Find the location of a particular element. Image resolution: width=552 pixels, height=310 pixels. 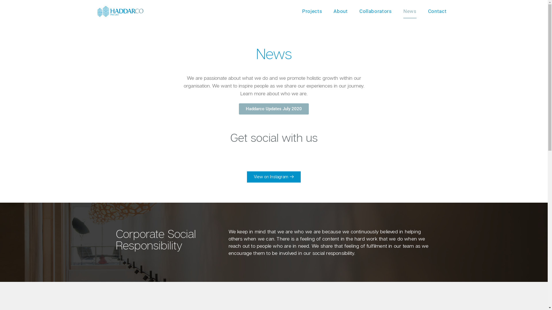

Haddarco Updates July 2020 is located at coordinates (274, 109).